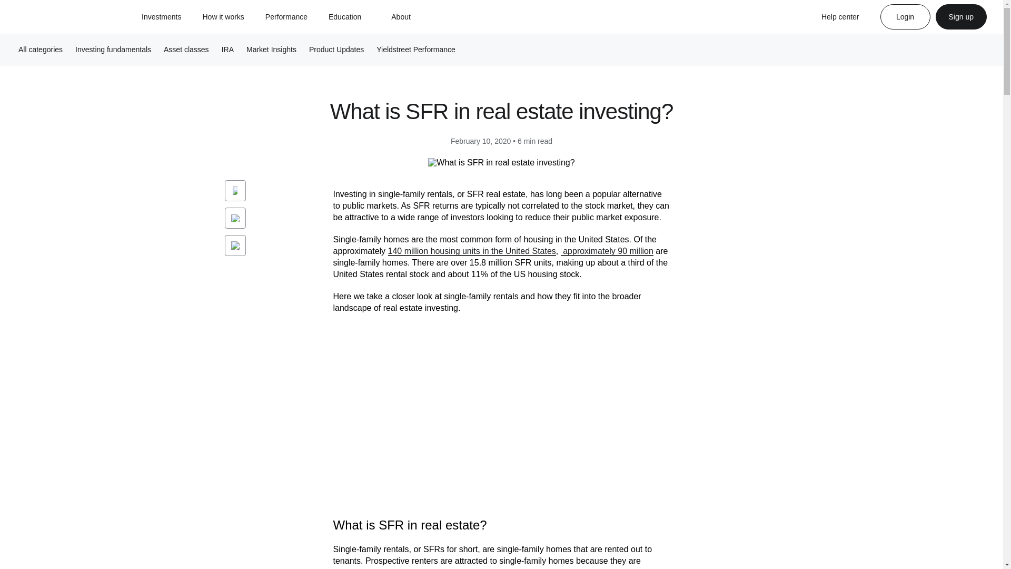 The image size is (1011, 569). What do you see at coordinates (223, 17) in the screenshot?
I see `How it works` at bounding box center [223, 17].